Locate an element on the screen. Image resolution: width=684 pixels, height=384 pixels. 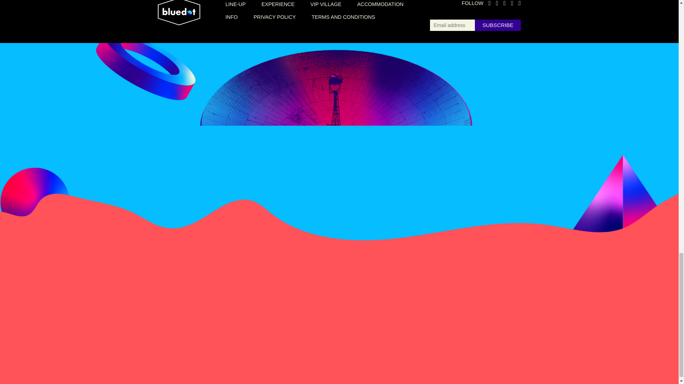
INFO is located at coordinates (232, 17).